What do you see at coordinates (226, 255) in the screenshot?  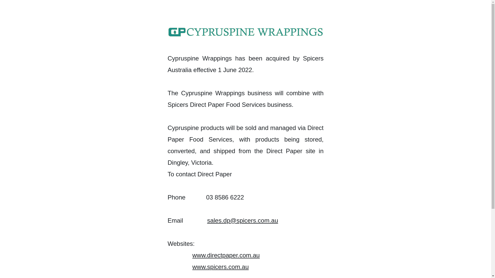 I see `www.directpaper.com.au` at bounding box center [226, 255].